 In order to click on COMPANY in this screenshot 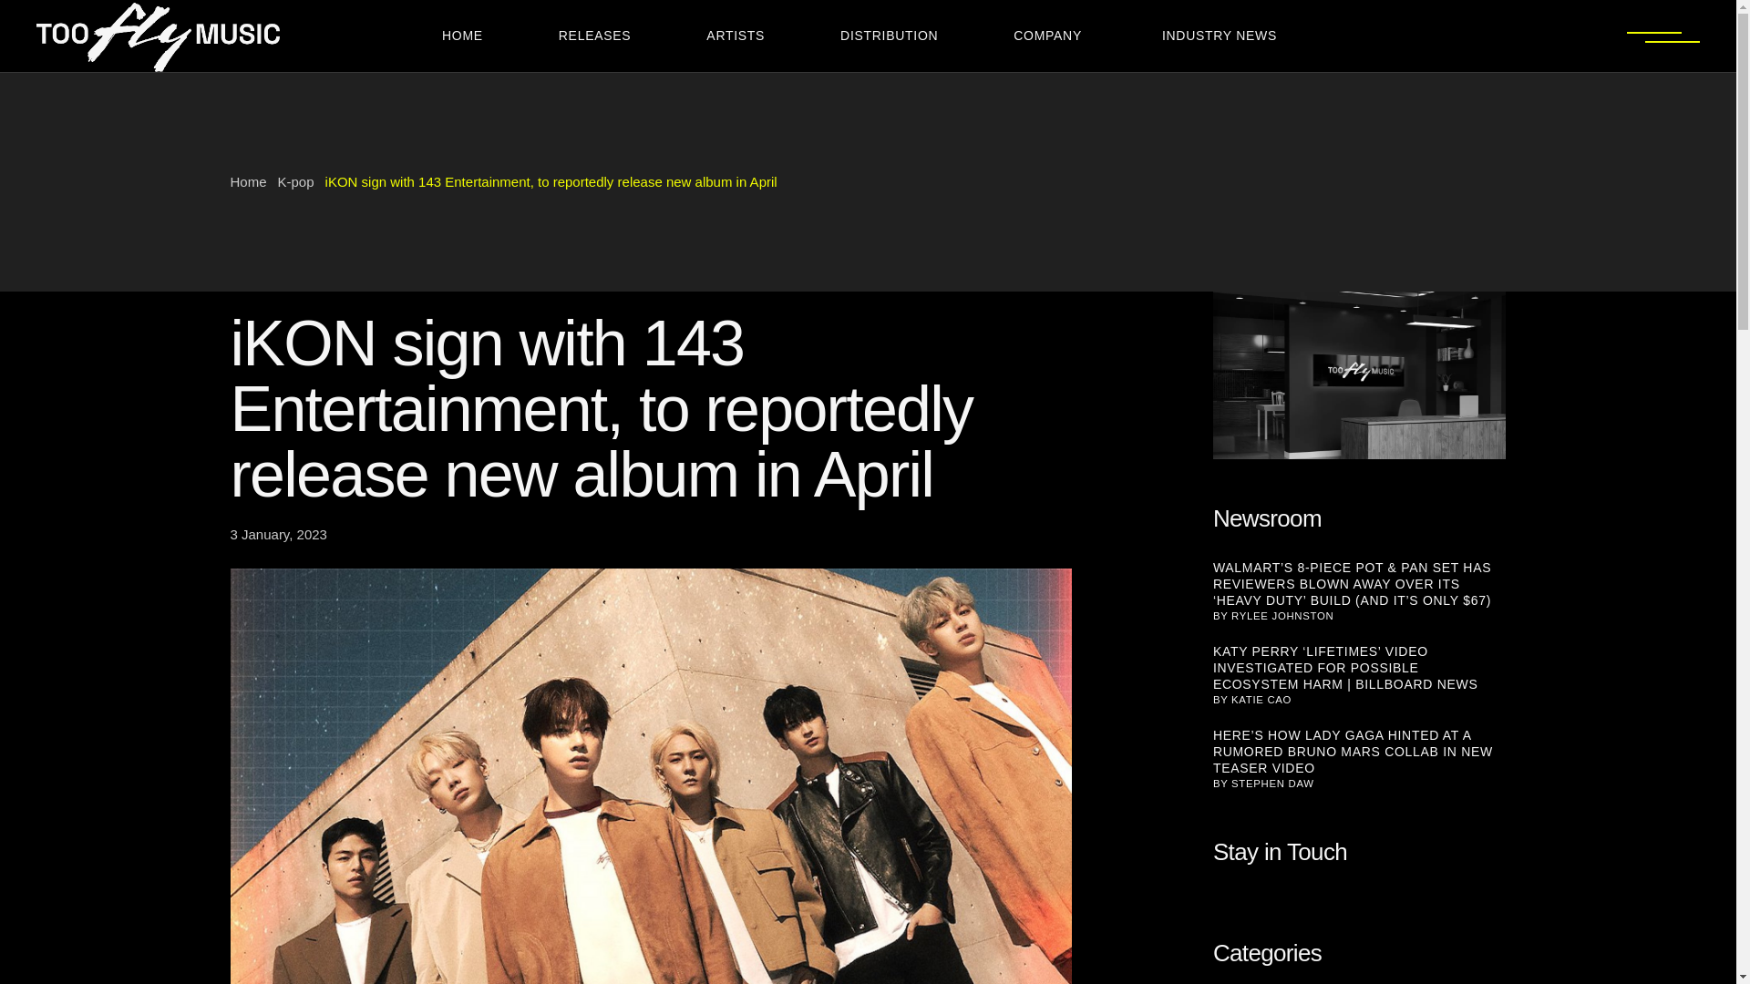, I will do `click(1055, 36)`.